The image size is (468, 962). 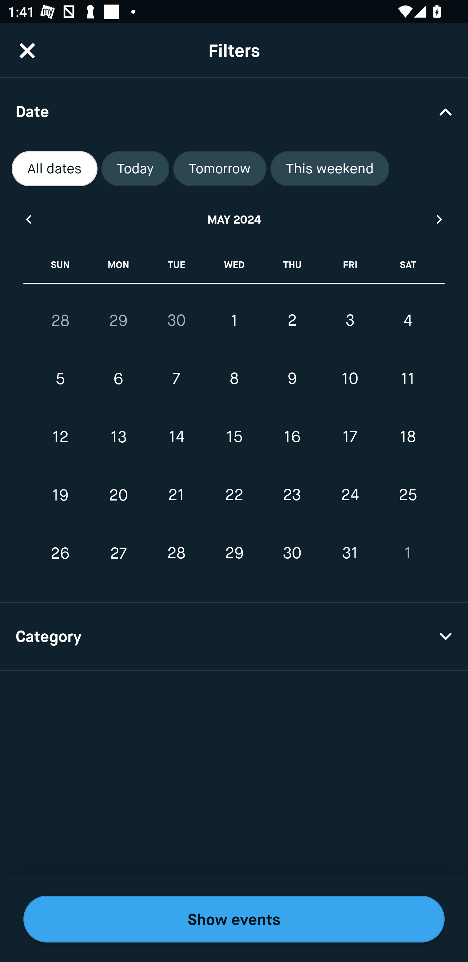 What do you see at coordinates (60, 437) in the screenshot?
I see `12` at bounding box center [60, 437].